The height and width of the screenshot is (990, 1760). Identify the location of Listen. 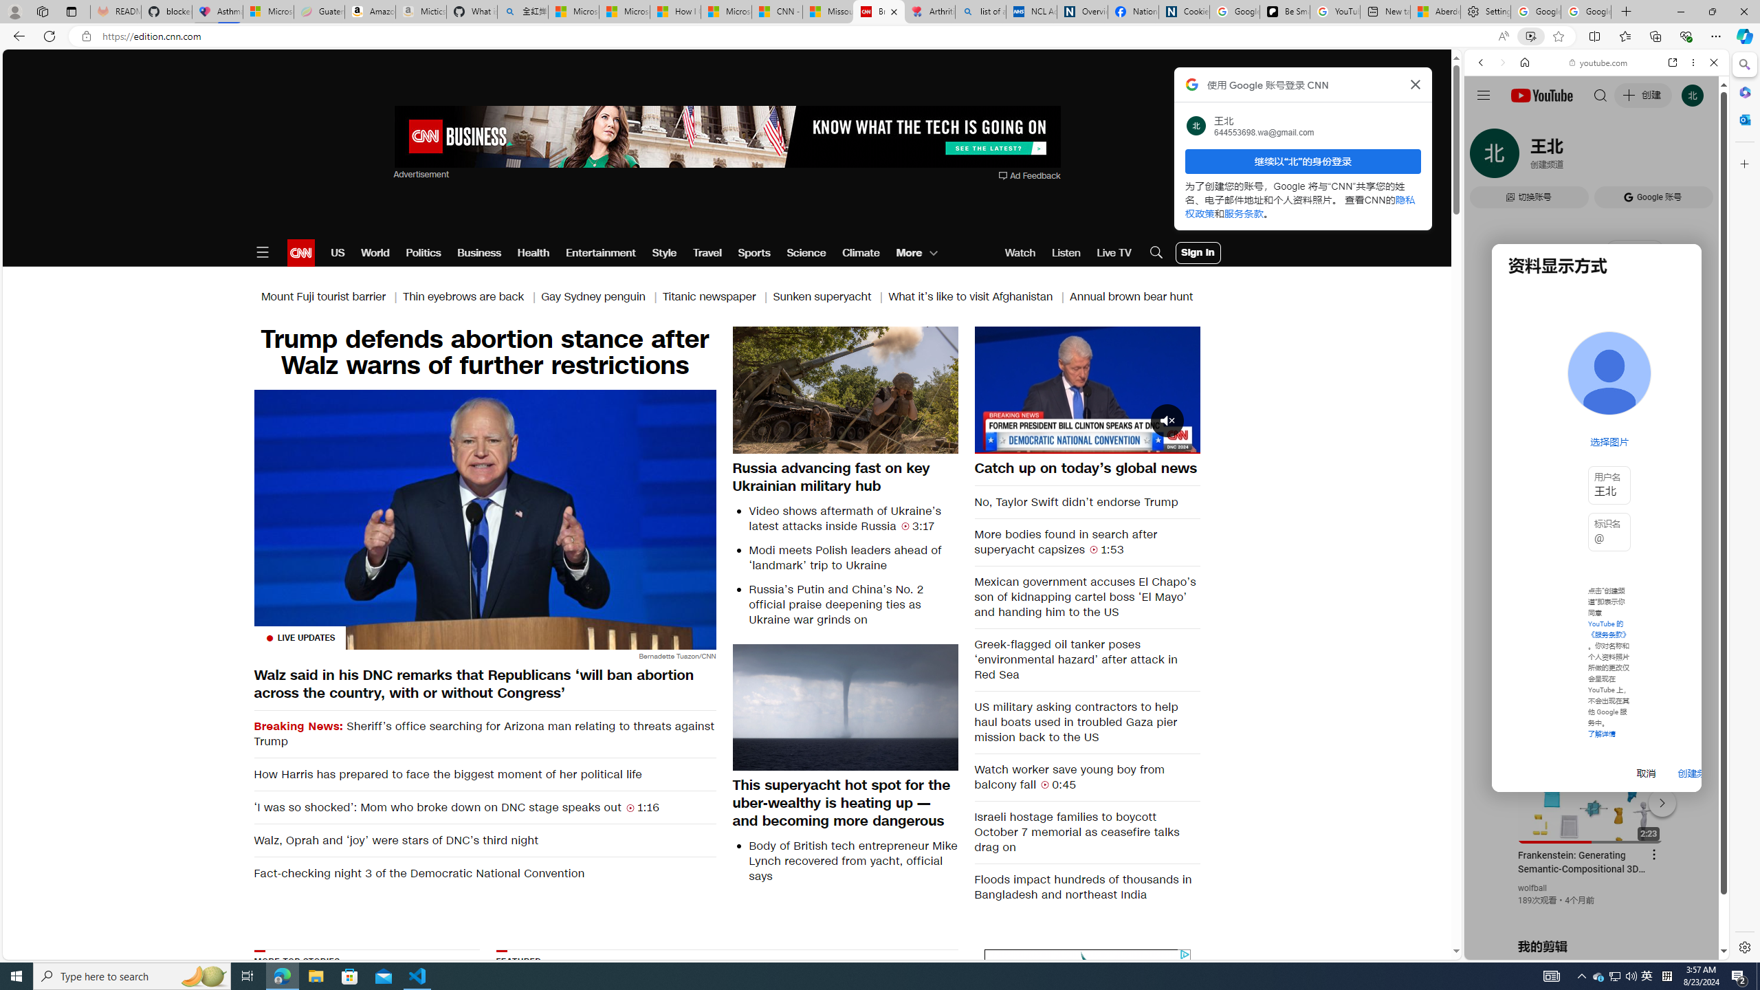
(1066, 253).